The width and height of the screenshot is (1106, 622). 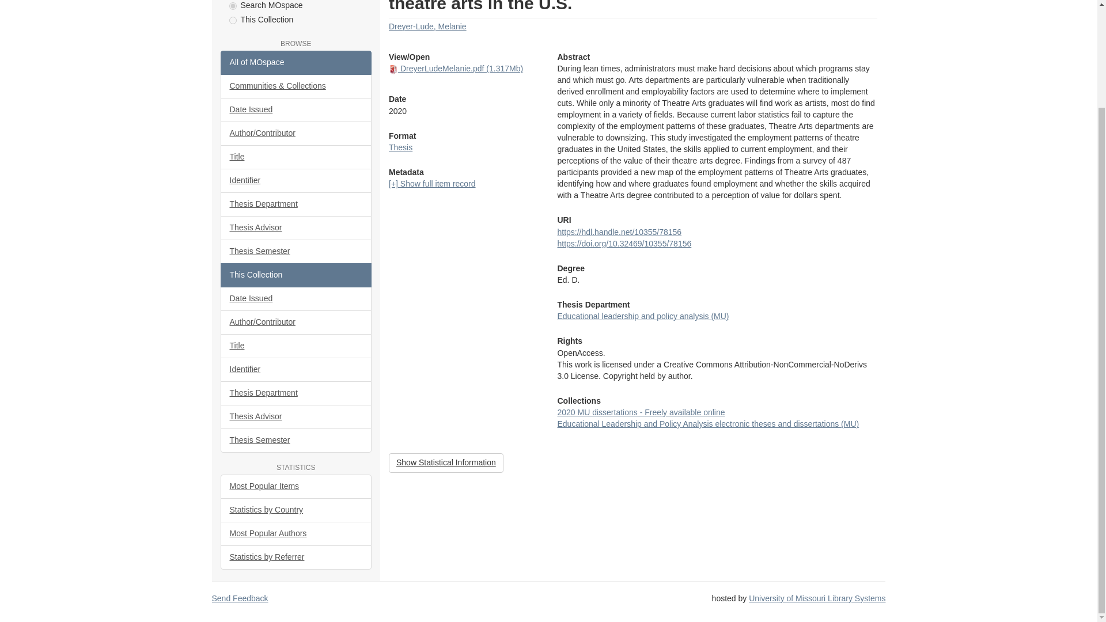 What do you see at coordinates (296, 227) in the screenshot?
I see `Thesis Advisor` at bounding box center [296, 227].